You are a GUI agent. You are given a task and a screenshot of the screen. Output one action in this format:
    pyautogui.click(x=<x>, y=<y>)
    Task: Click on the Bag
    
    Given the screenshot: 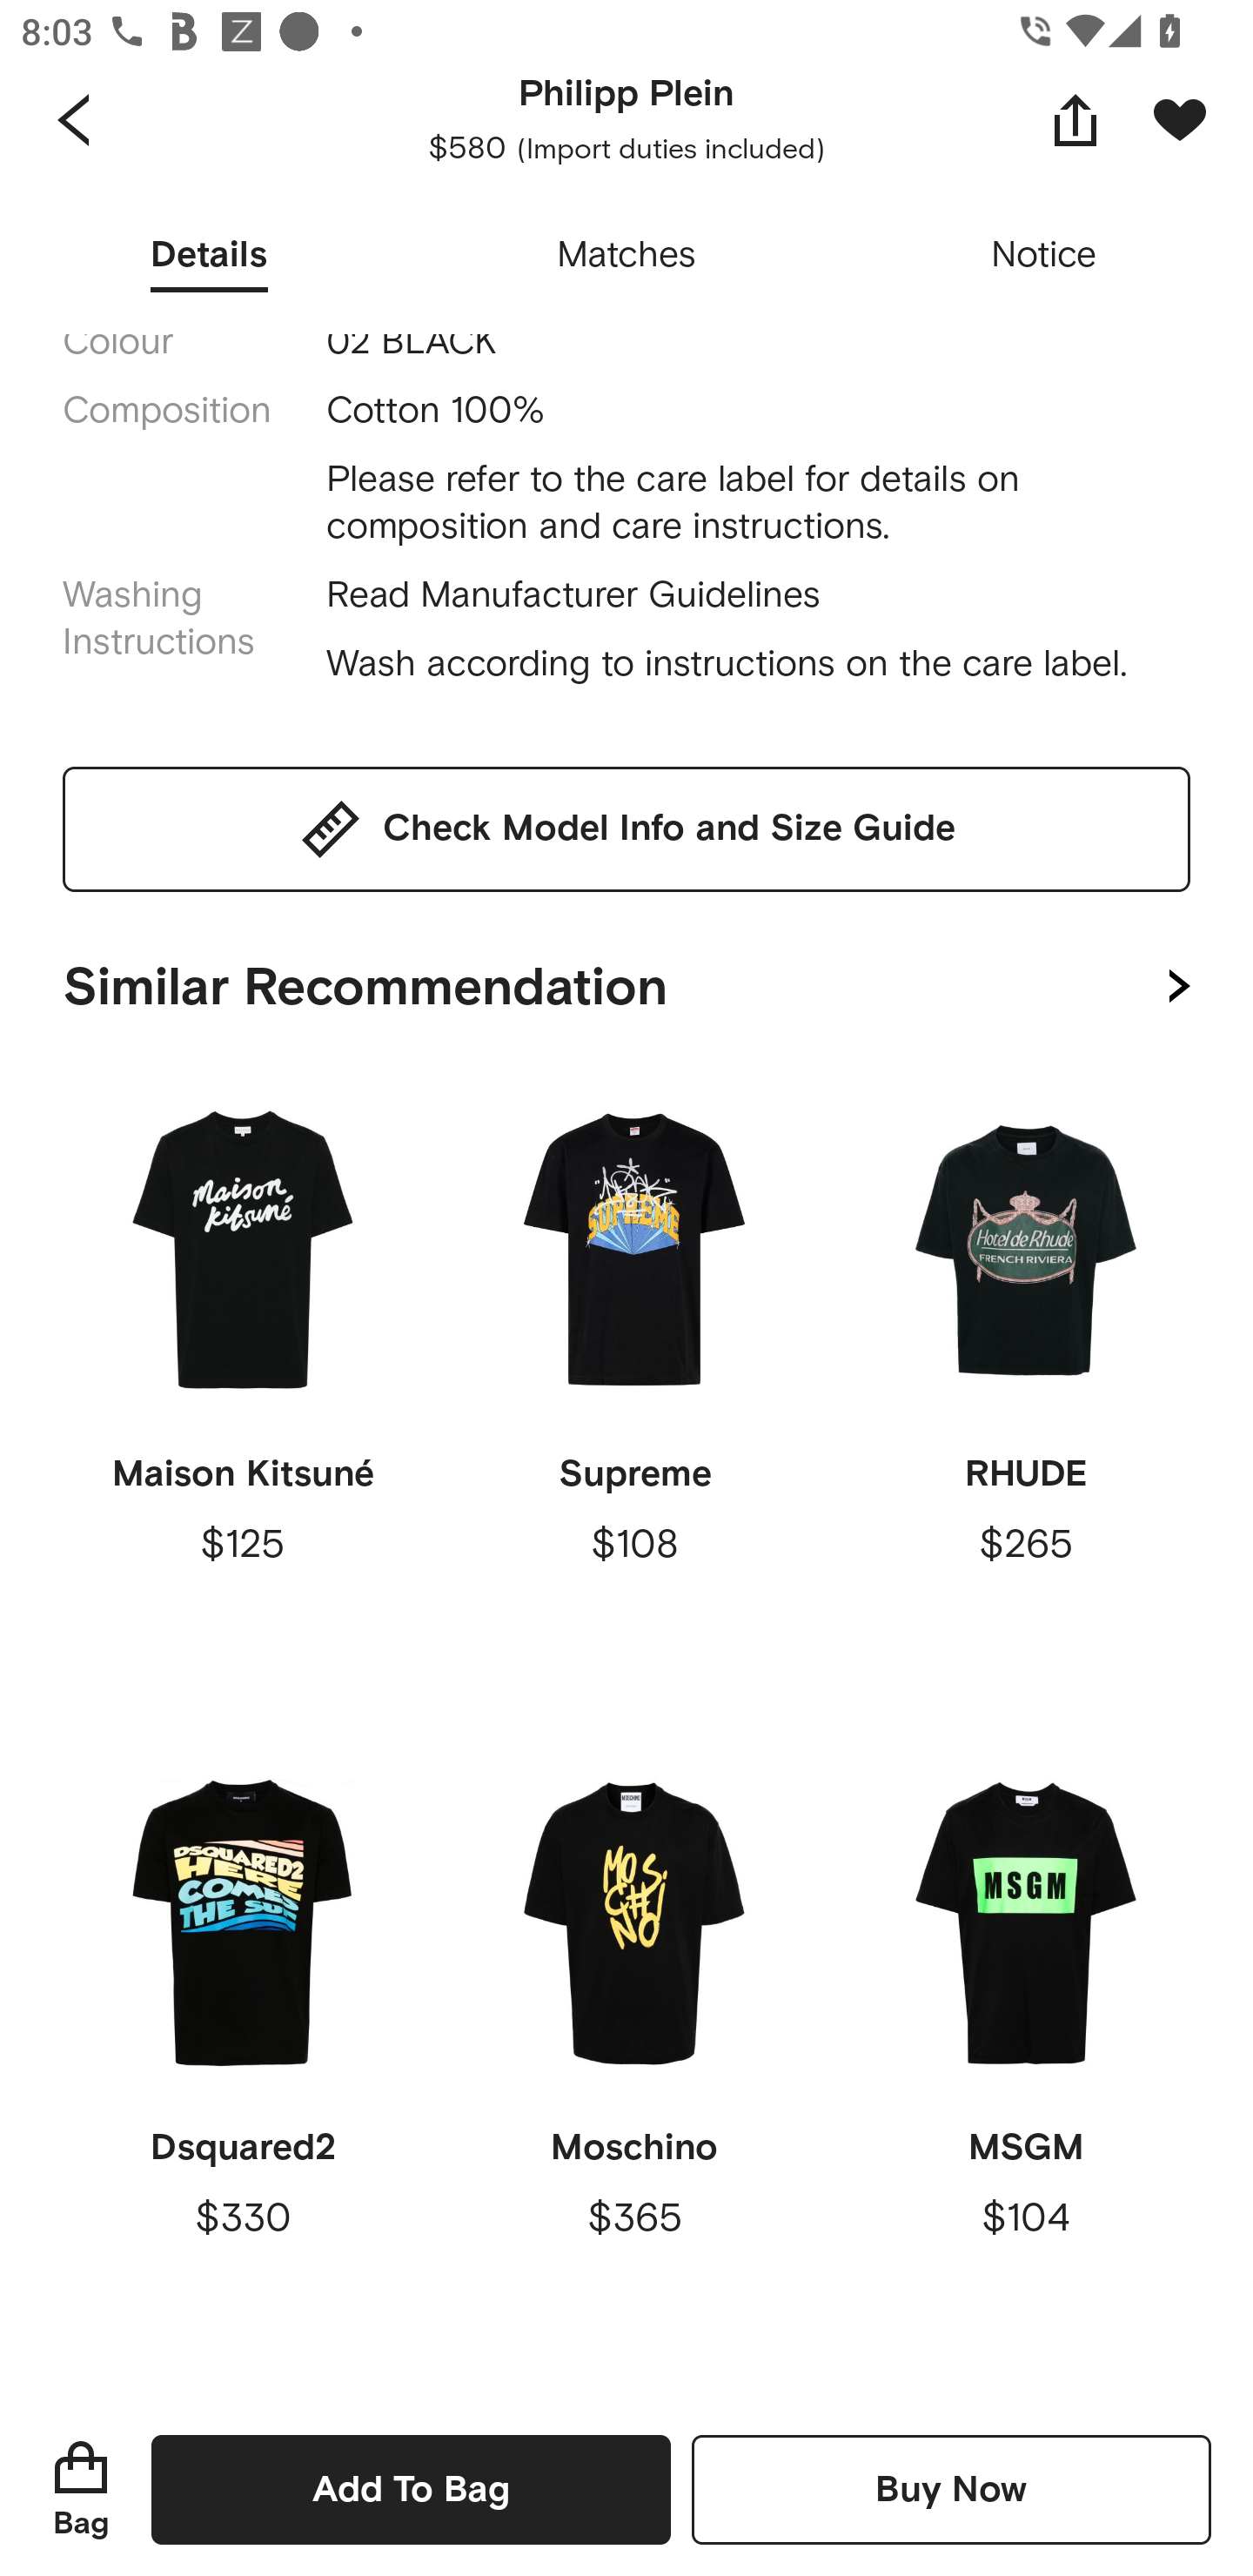 What is the action you would take?
    pyautogui.click(x=81, y=2489)
    